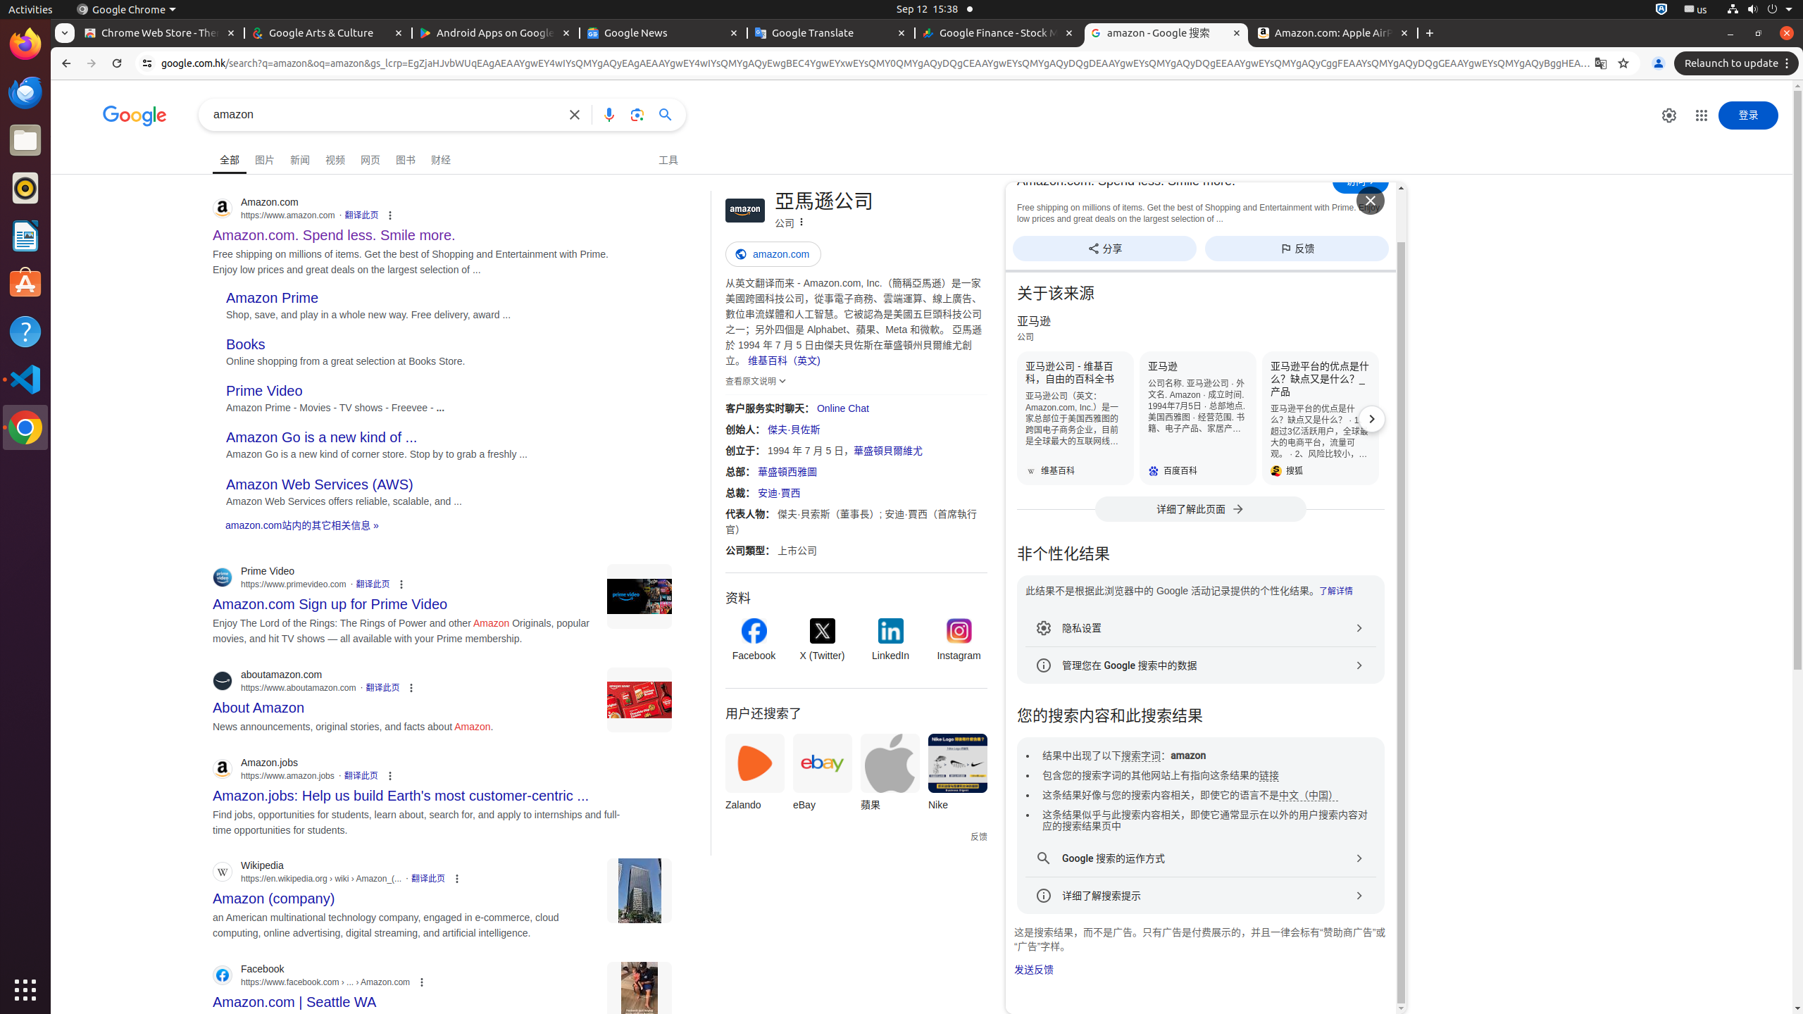 The height and width of the screenshot is (1014, 1803). What do you see at coordinates (406, 158) in the screenshot?
I see `图书` at bounding box center [406, 158].